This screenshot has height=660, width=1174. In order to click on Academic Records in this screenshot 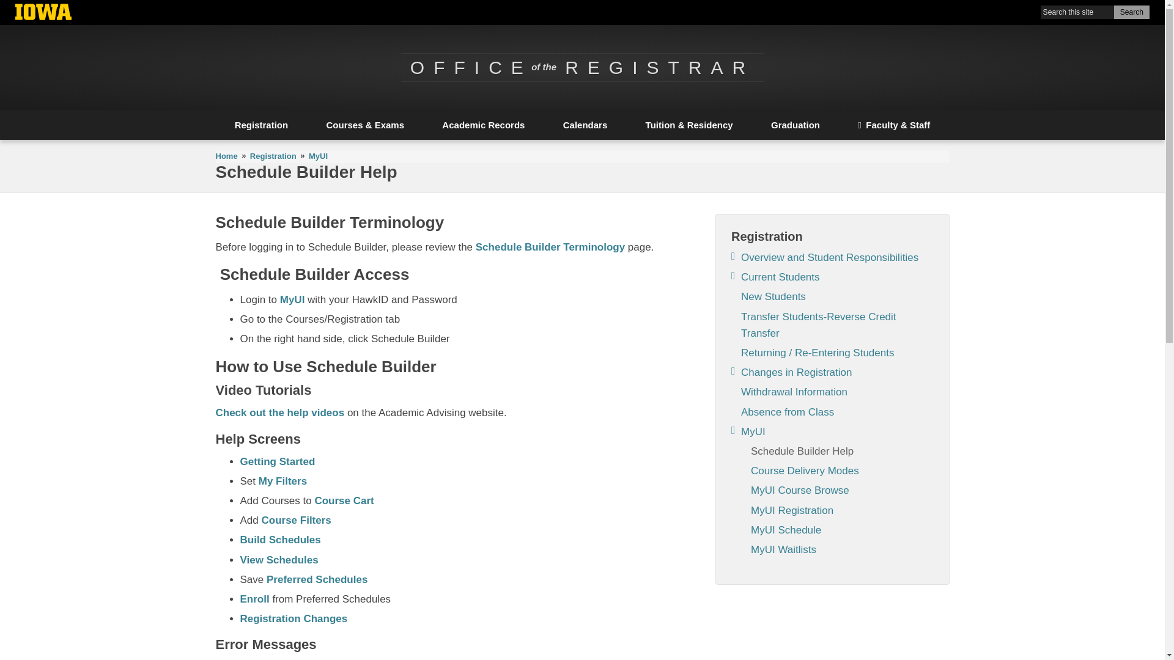, I will do `click(483, 125)`.